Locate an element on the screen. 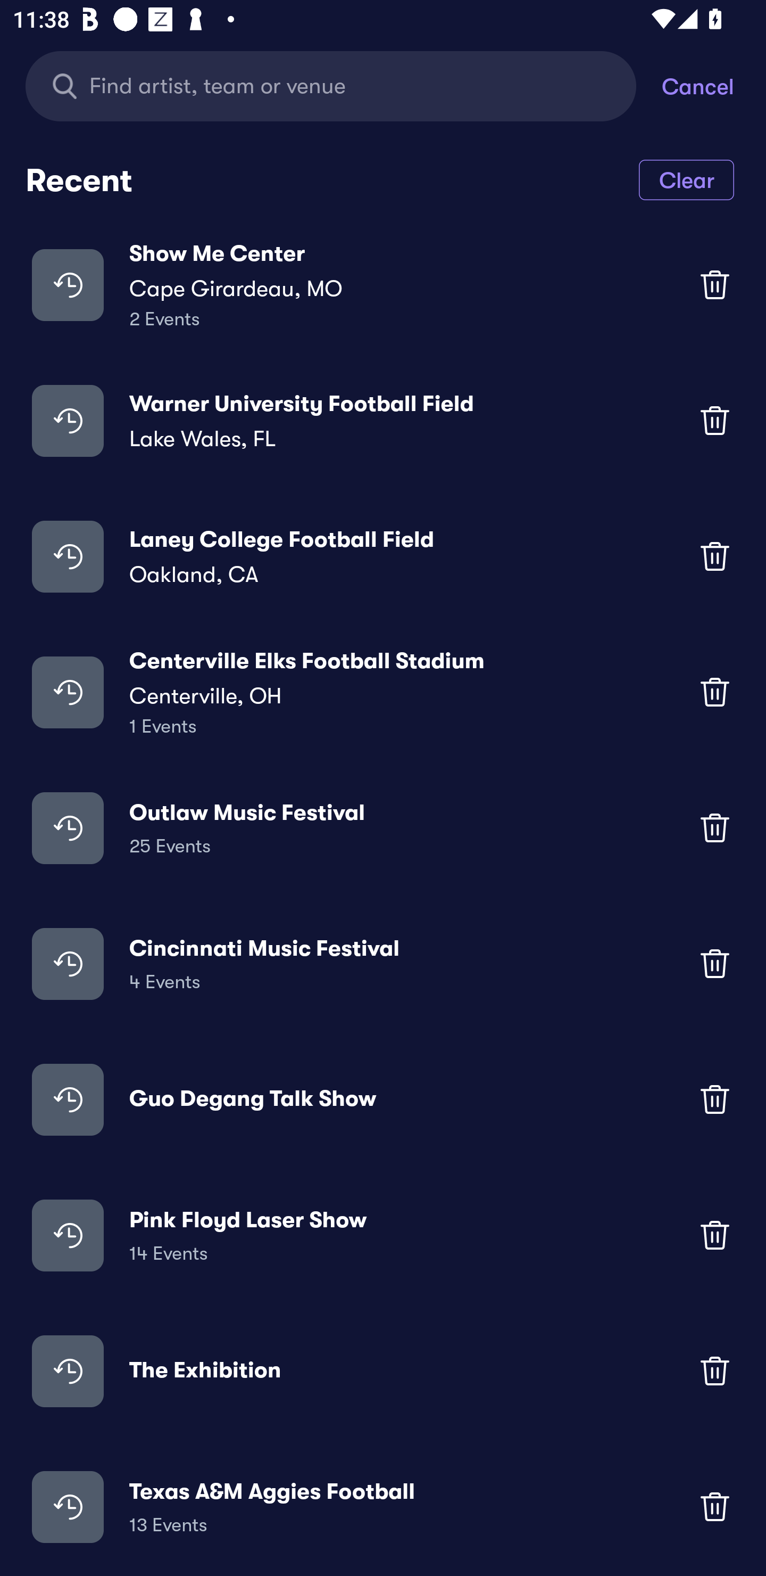 The width and height of the screenshot is (766, 1576). Show Me Center Cape Girardeau, MO 2 Events is located at coordinates (383, 284).